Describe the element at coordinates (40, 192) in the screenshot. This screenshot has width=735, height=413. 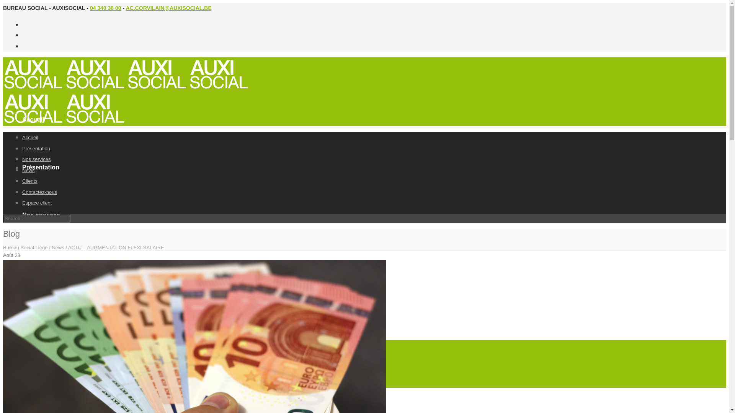
I see `Contactez-nous` at that location.